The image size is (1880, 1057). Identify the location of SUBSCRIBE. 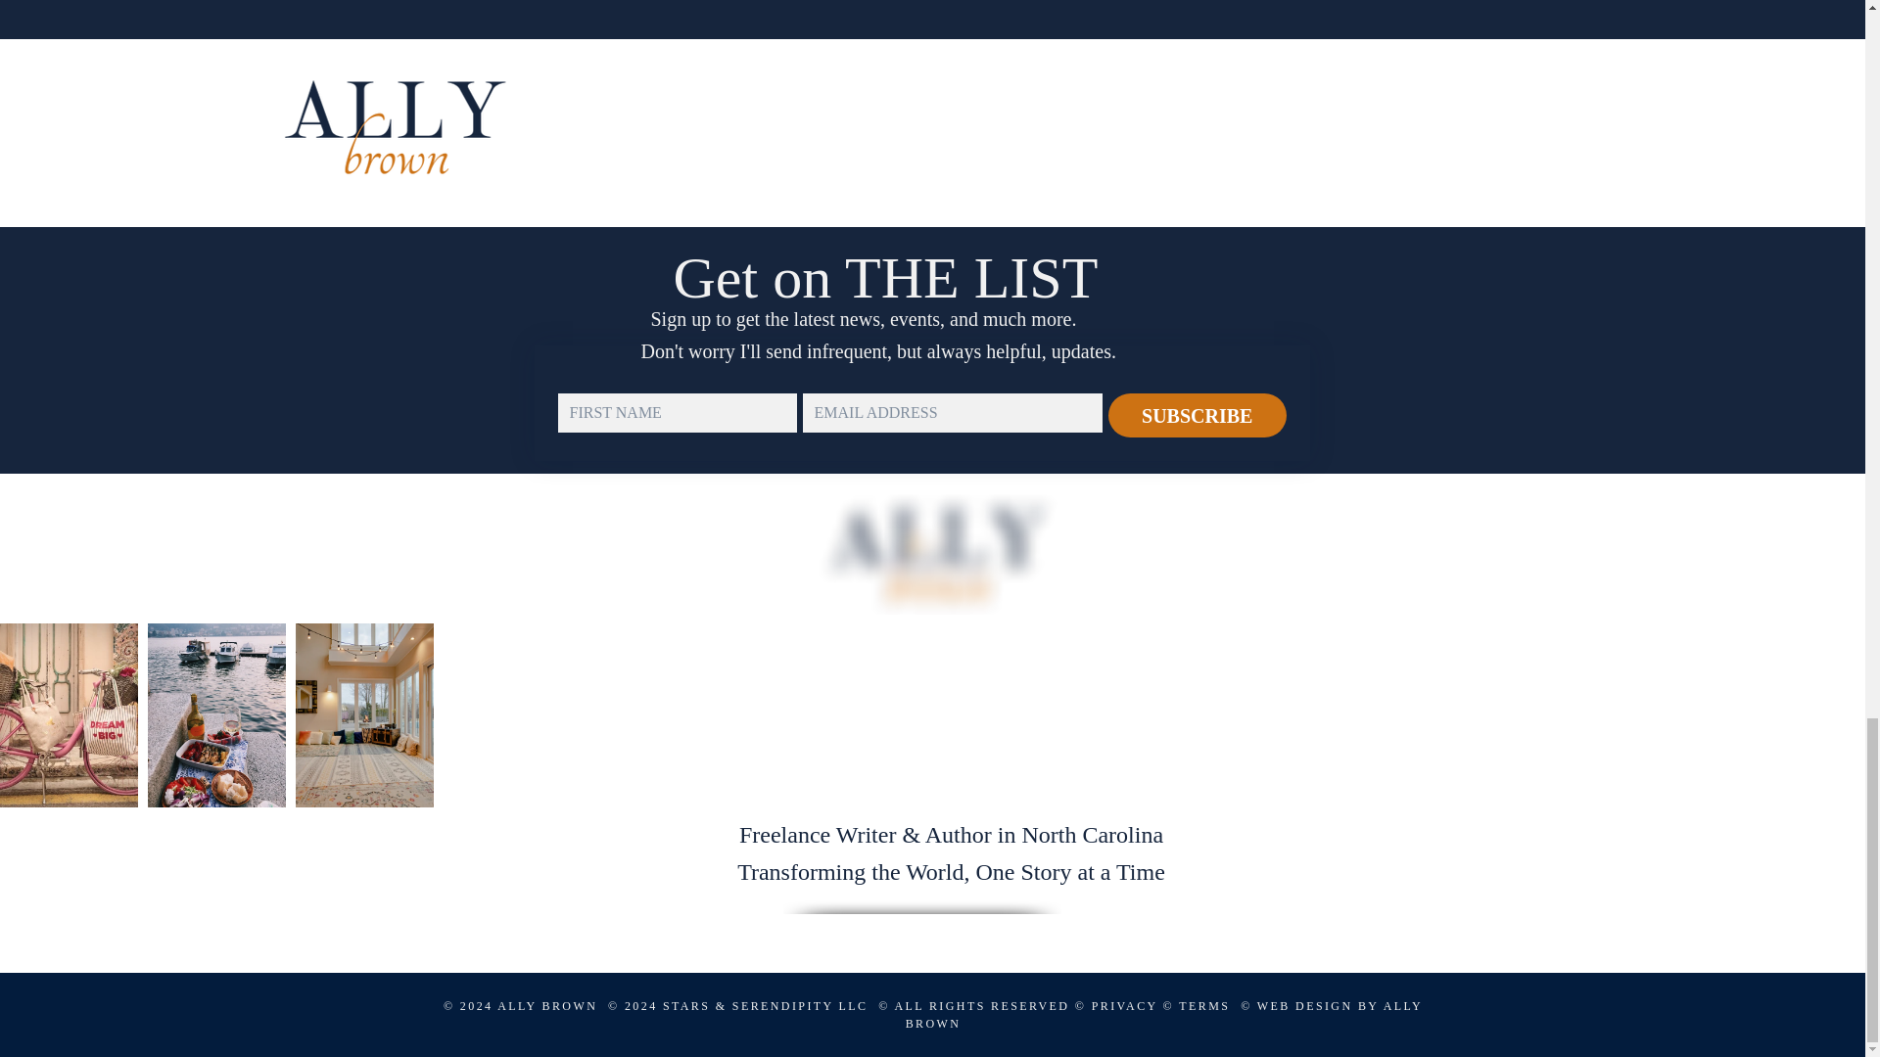
(1197, 415).